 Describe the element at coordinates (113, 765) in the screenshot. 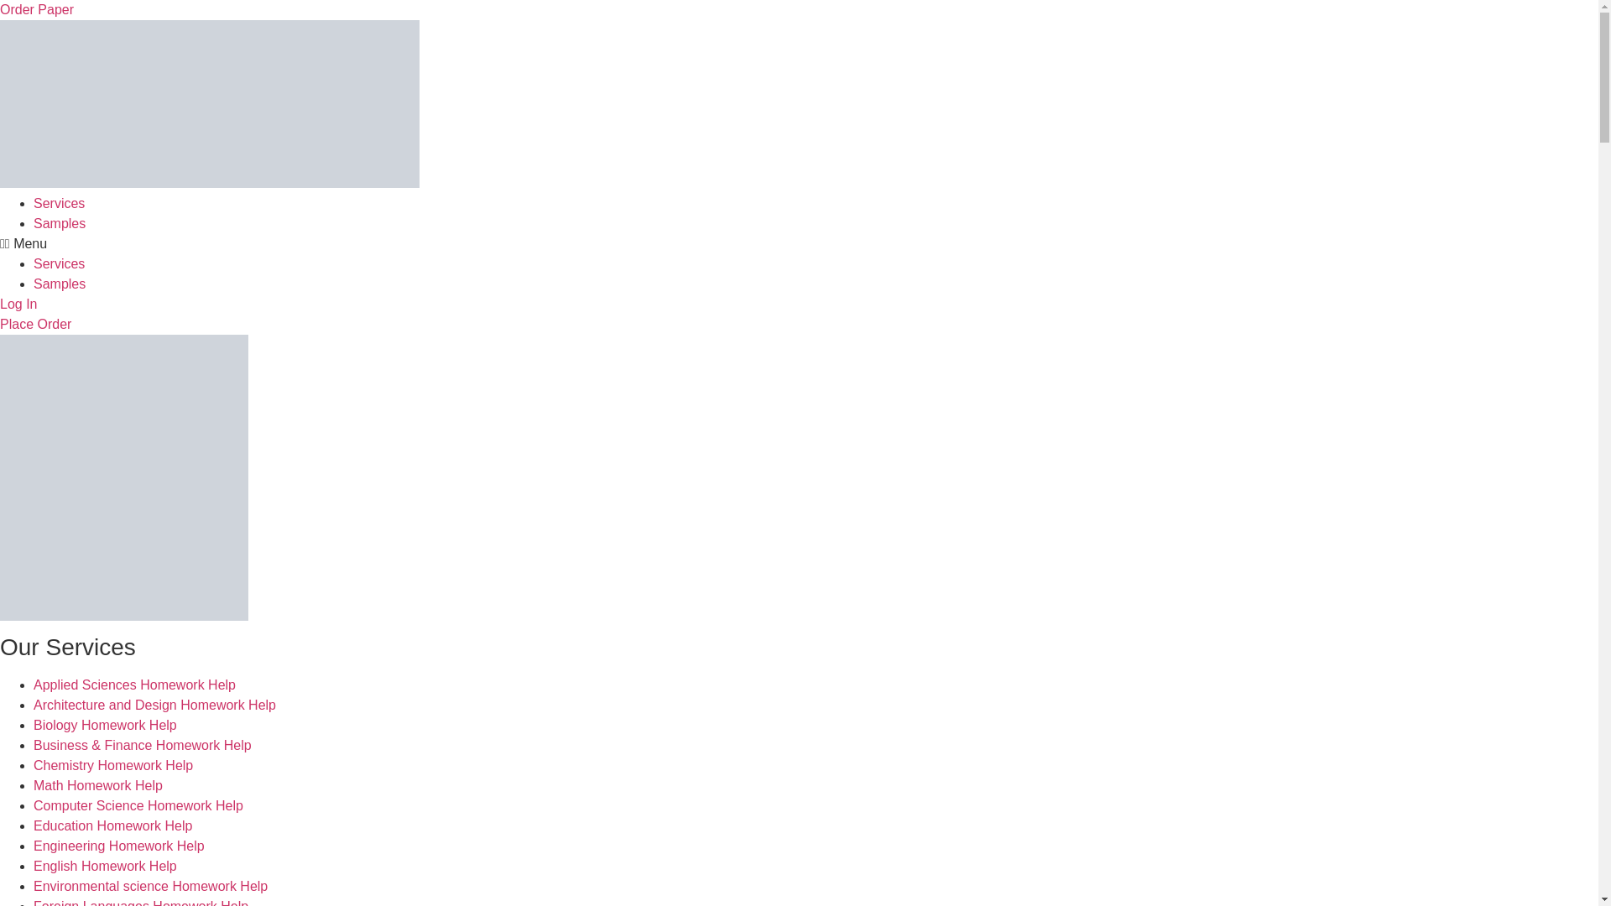

I see `Chemistry Homework Help` at that location.